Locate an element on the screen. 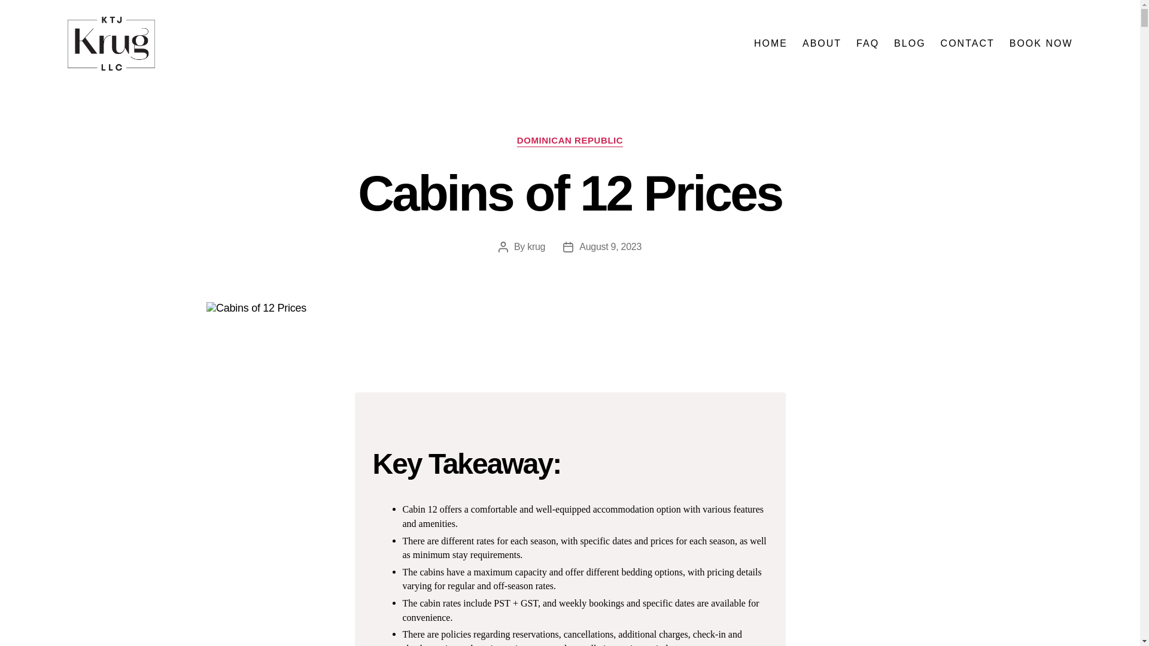  DOMINICAN REPUBLIC is located at coordinates (570, 141).